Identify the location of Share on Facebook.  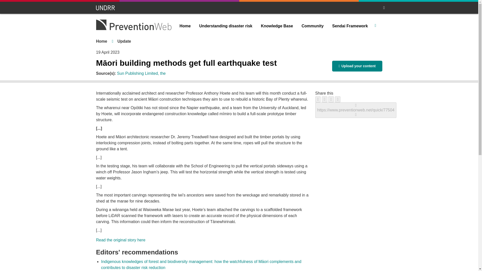
(318, 99).